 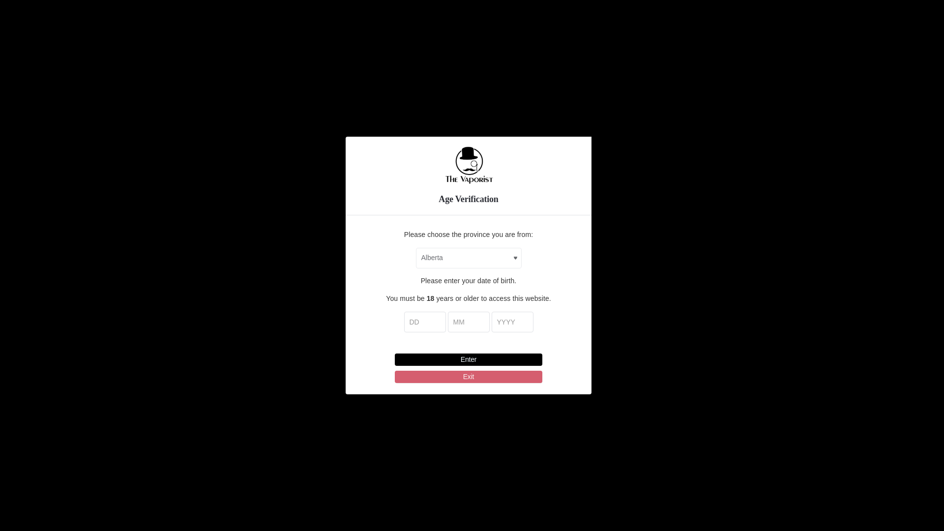 What do you see at coordinates (248, 126) in the screenshot?
I see `SIGNATURE LINE CLEARANCE` at bounding box center [248, 126].